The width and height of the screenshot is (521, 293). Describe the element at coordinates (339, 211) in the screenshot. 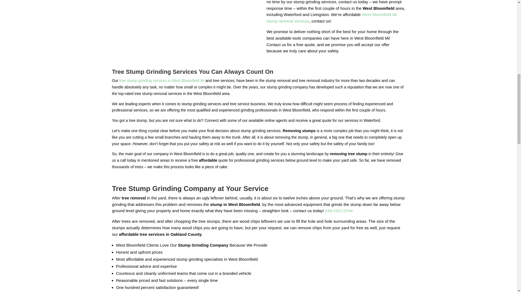

I see `248-2321-0744` at that location.